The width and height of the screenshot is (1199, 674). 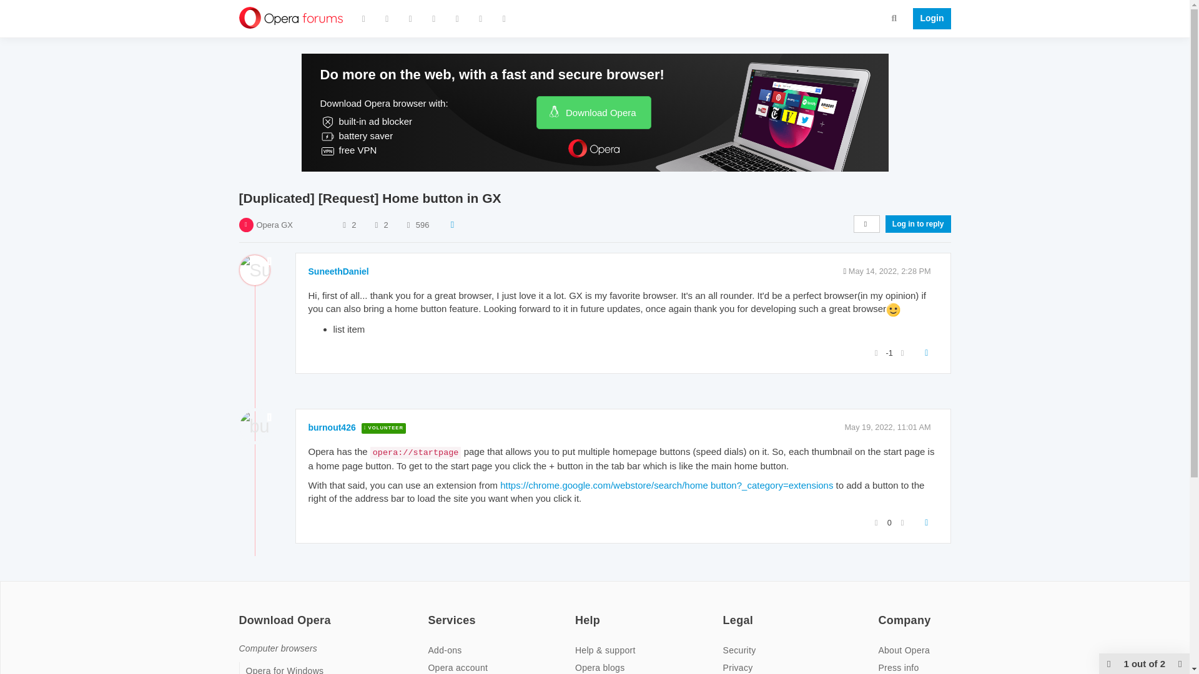 I want to click on Log in to reply, so click(x=918, y=223).